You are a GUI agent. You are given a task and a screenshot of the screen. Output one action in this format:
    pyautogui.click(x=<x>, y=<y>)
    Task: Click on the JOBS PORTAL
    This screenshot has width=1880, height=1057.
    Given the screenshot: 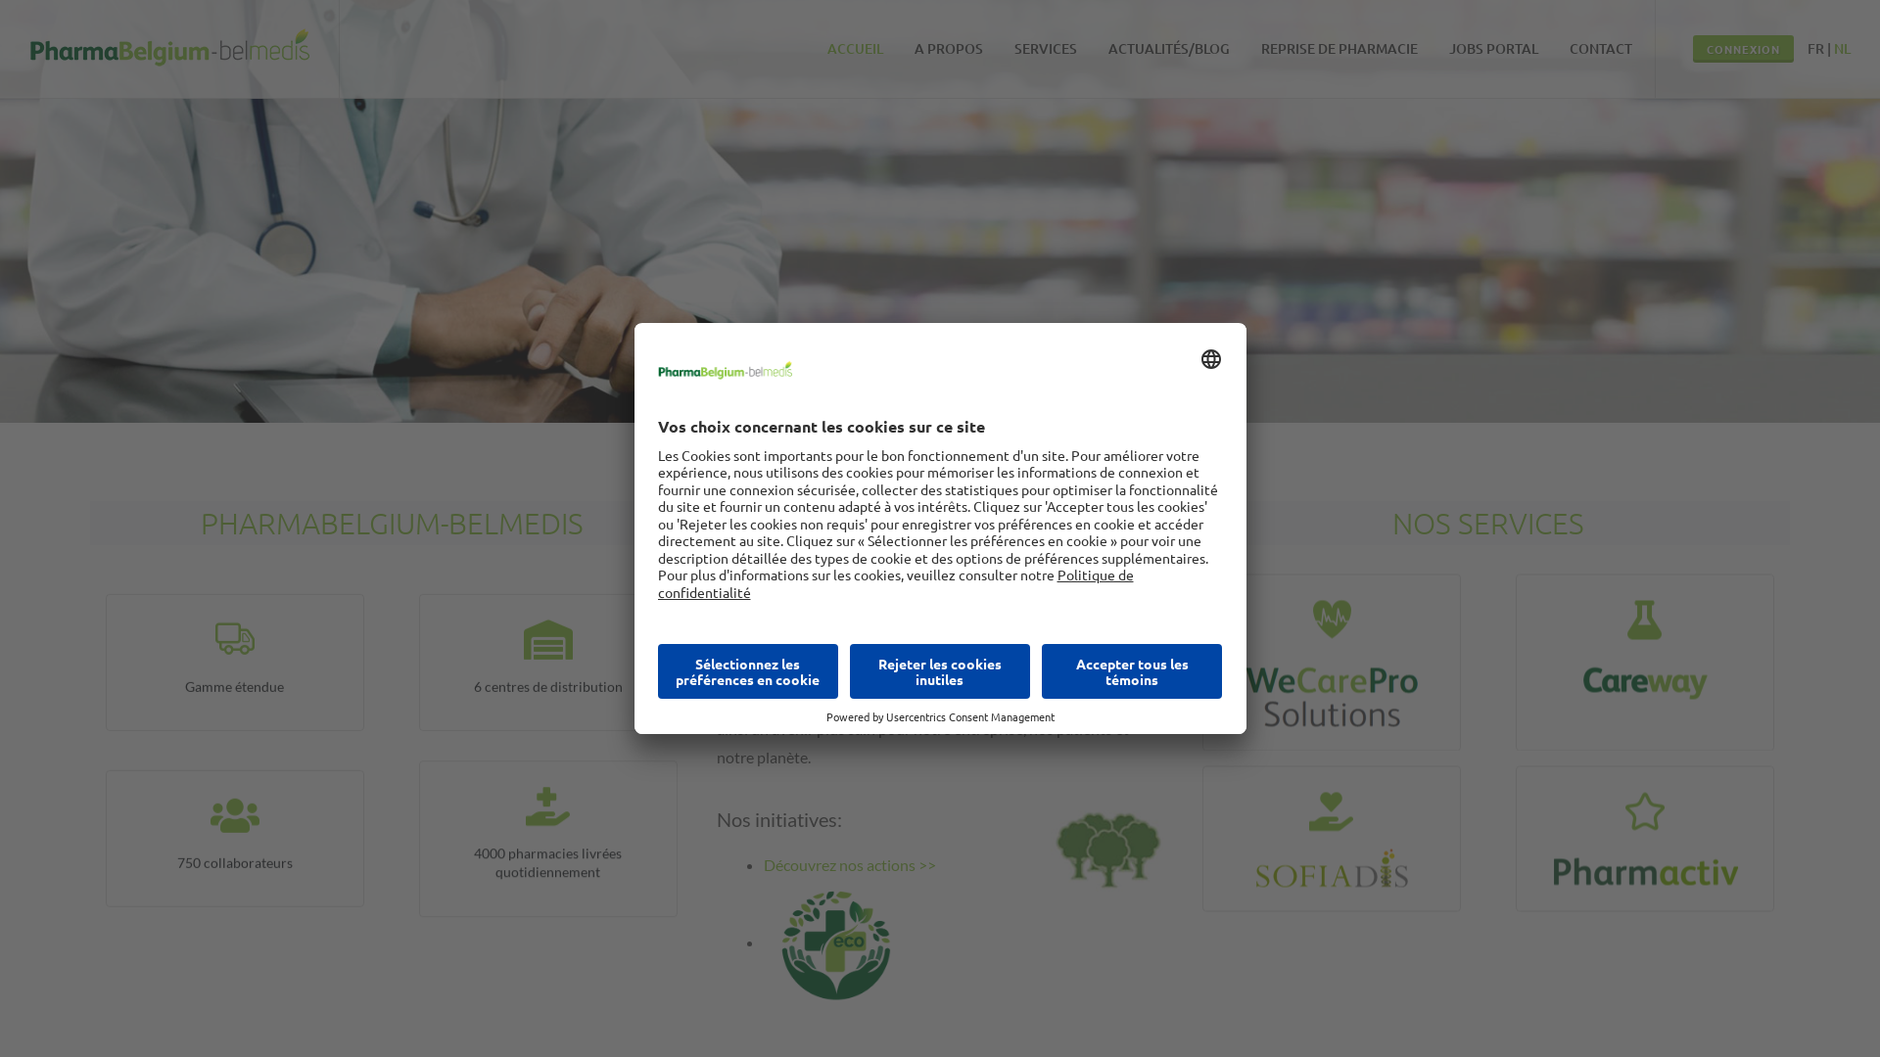 What is the action you would take?
    pyautogui.click(x=1494, y=49)
    